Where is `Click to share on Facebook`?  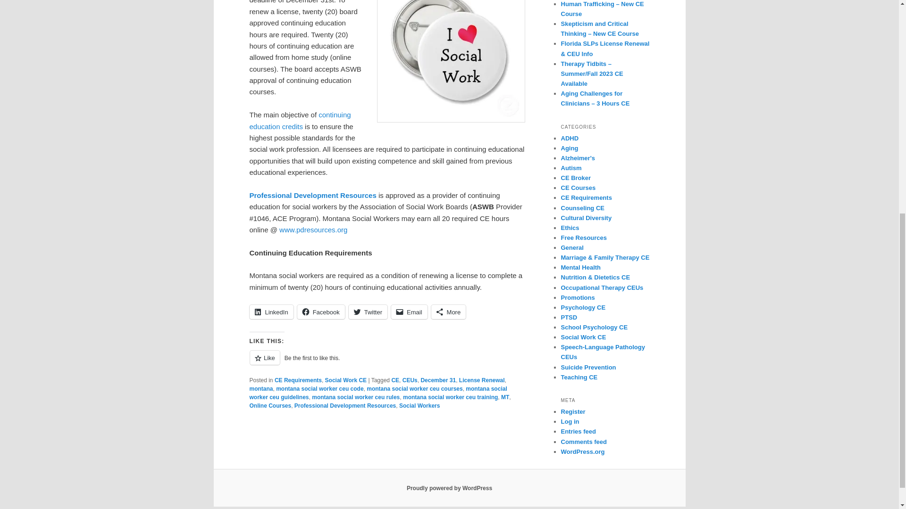
Click to share on Facebook is located at coordinates (321, 312).